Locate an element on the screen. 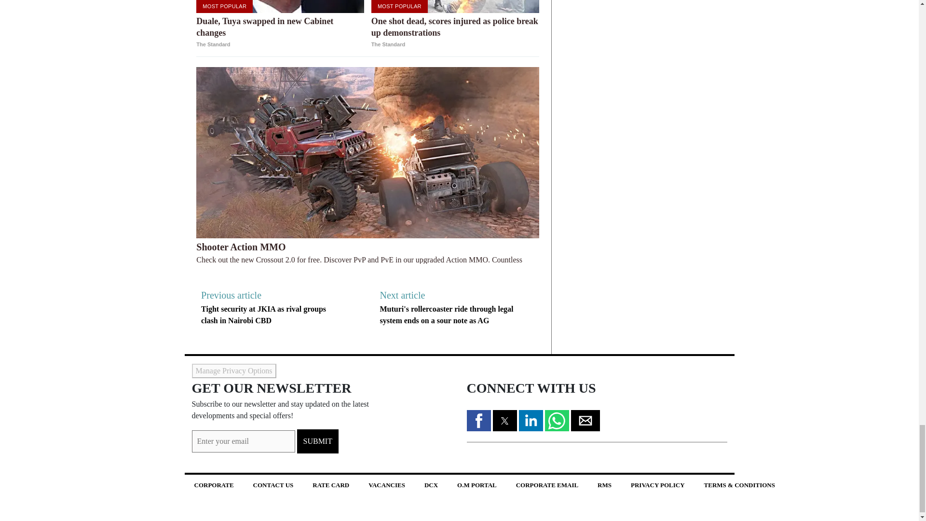 The height and width of the screenshot is (521, 926). RATE CARD is located at coordinates (331, 484).